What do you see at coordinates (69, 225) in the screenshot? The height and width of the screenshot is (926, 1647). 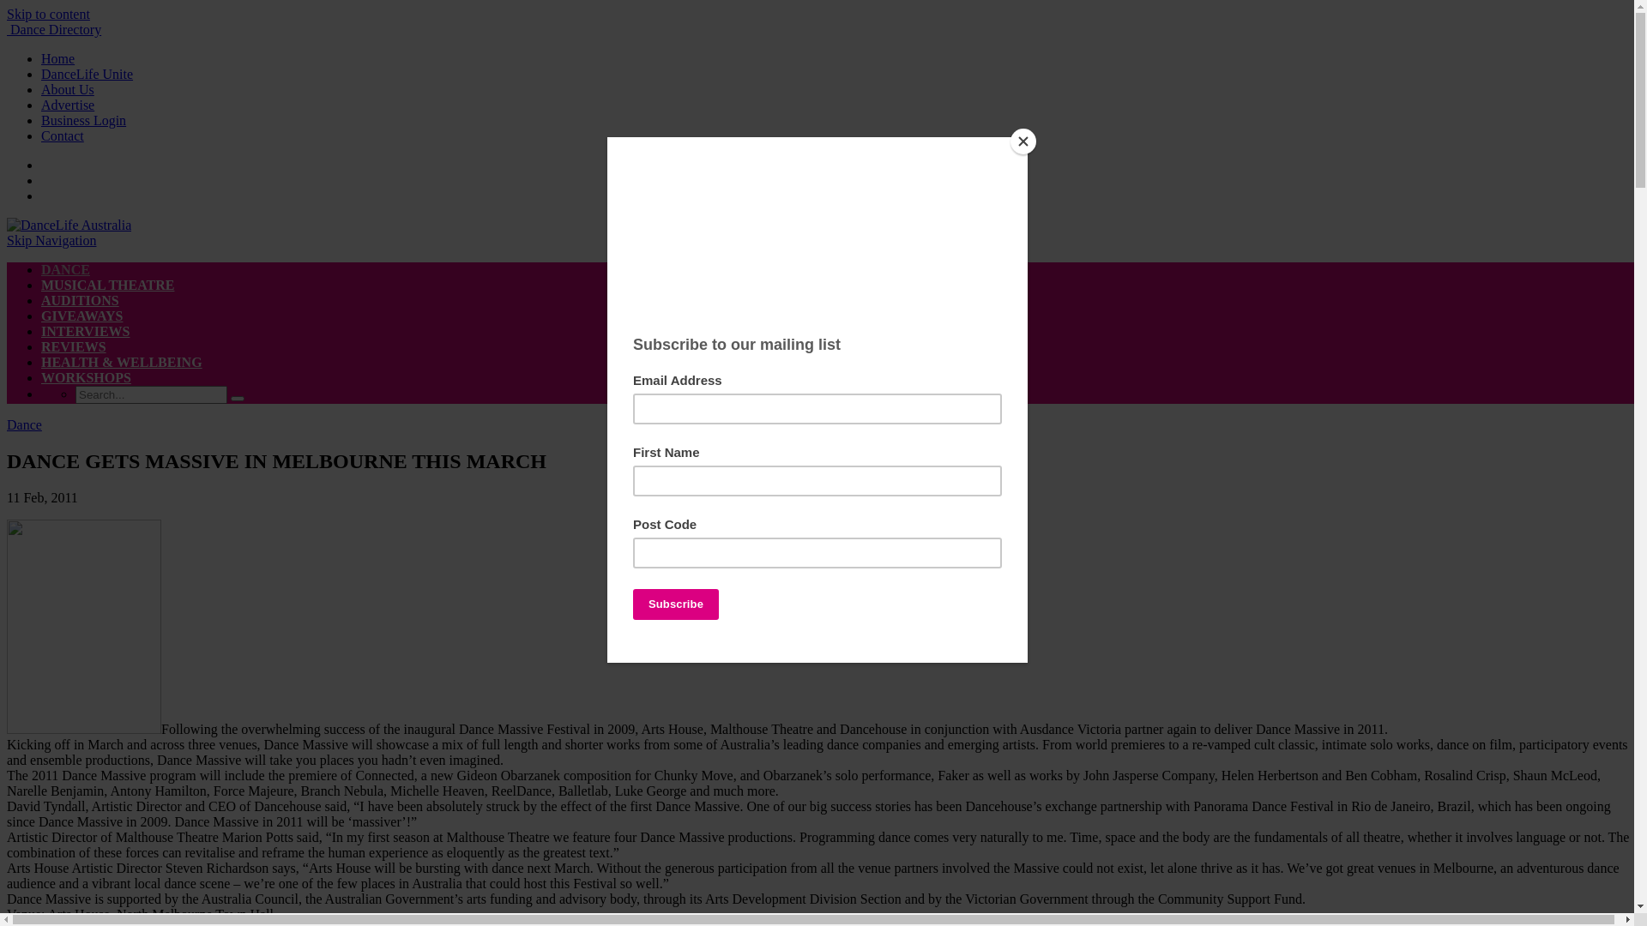 I see `DanceLife Australia` at bounding box center [69, 225].